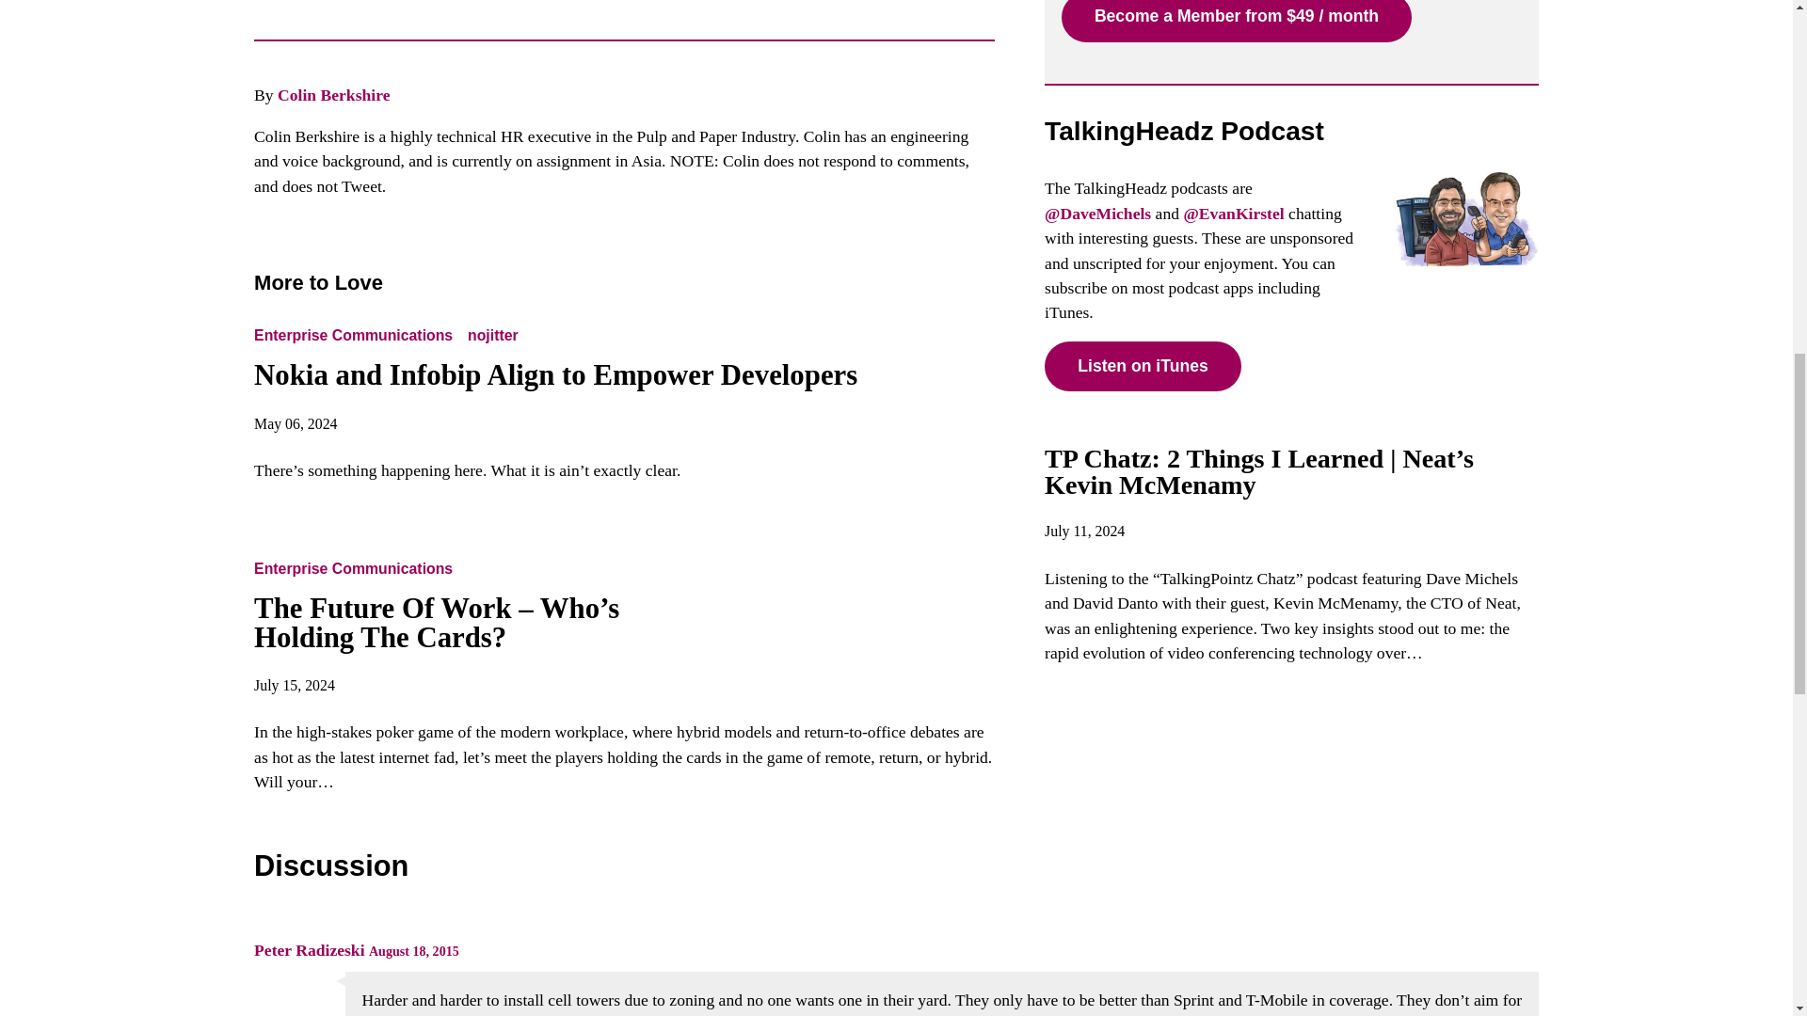  Describe the element at coordinates (493, 335) in the screenshot. I see `View all posts in nojitter` at that location.